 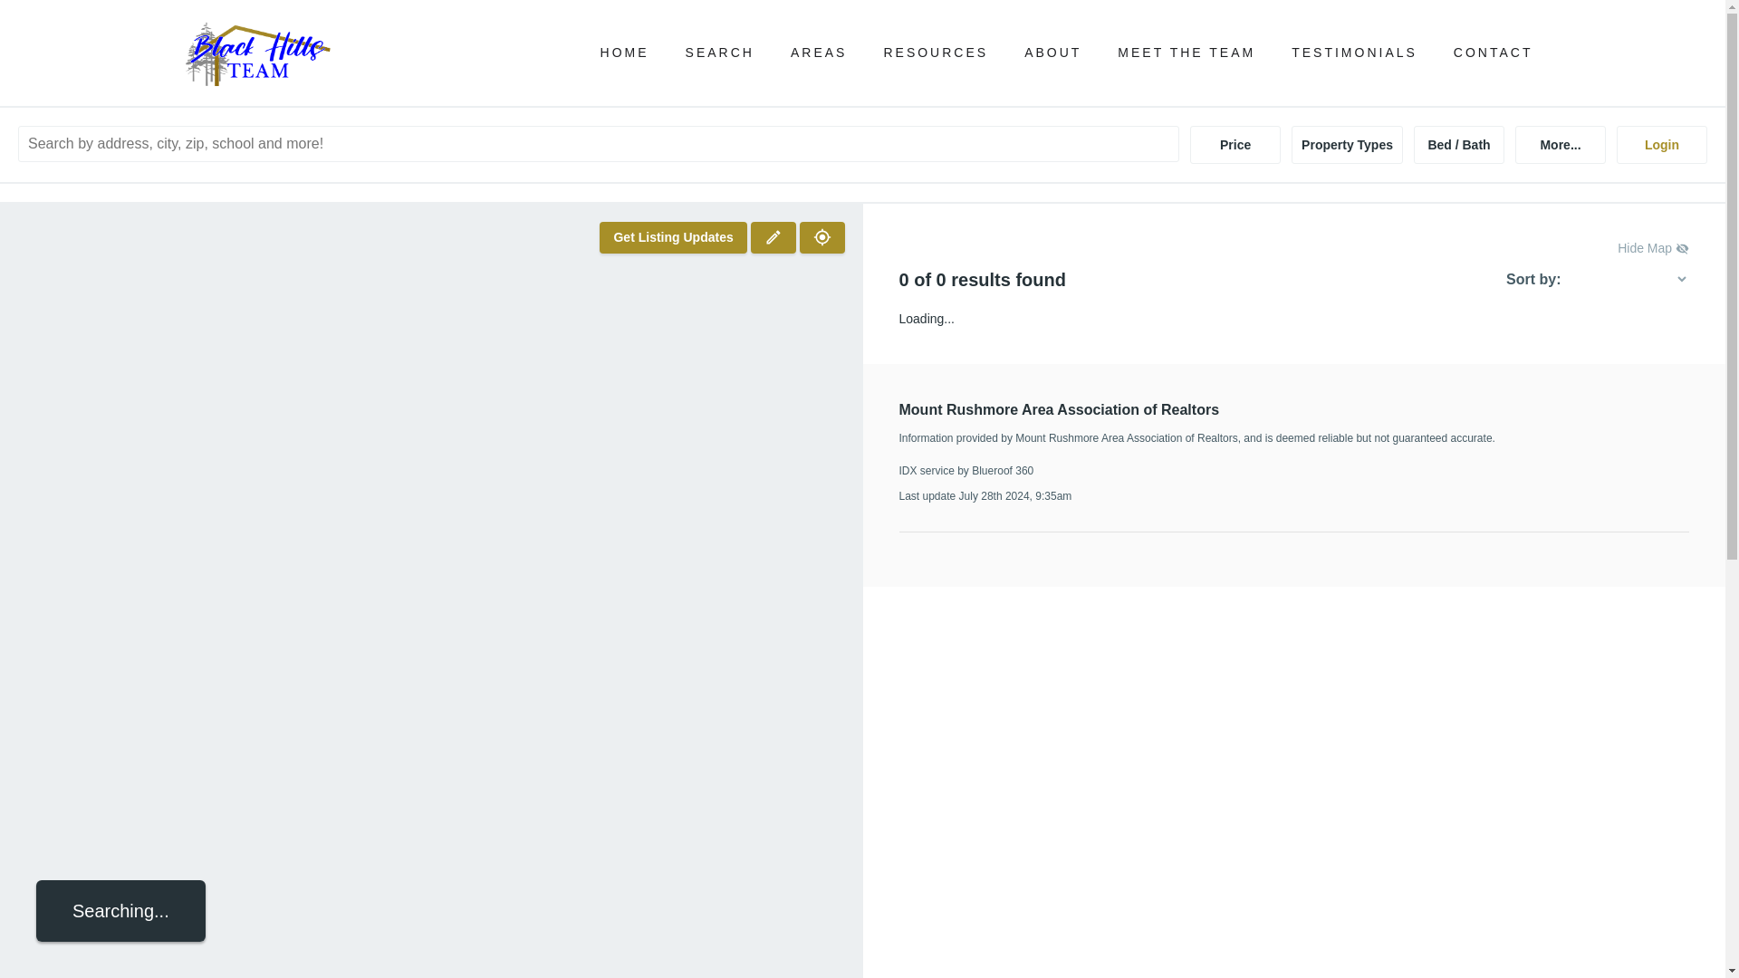 What do you see at coordinates (1652, 248) in the screenshot?
I see `Hide Map` at bounding box center [1652, 248].